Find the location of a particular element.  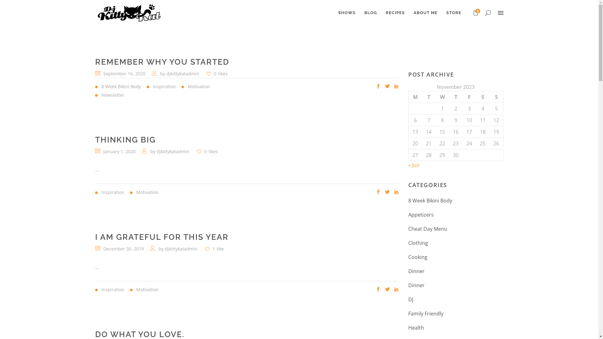

1like is located at coordinates (214, 249).